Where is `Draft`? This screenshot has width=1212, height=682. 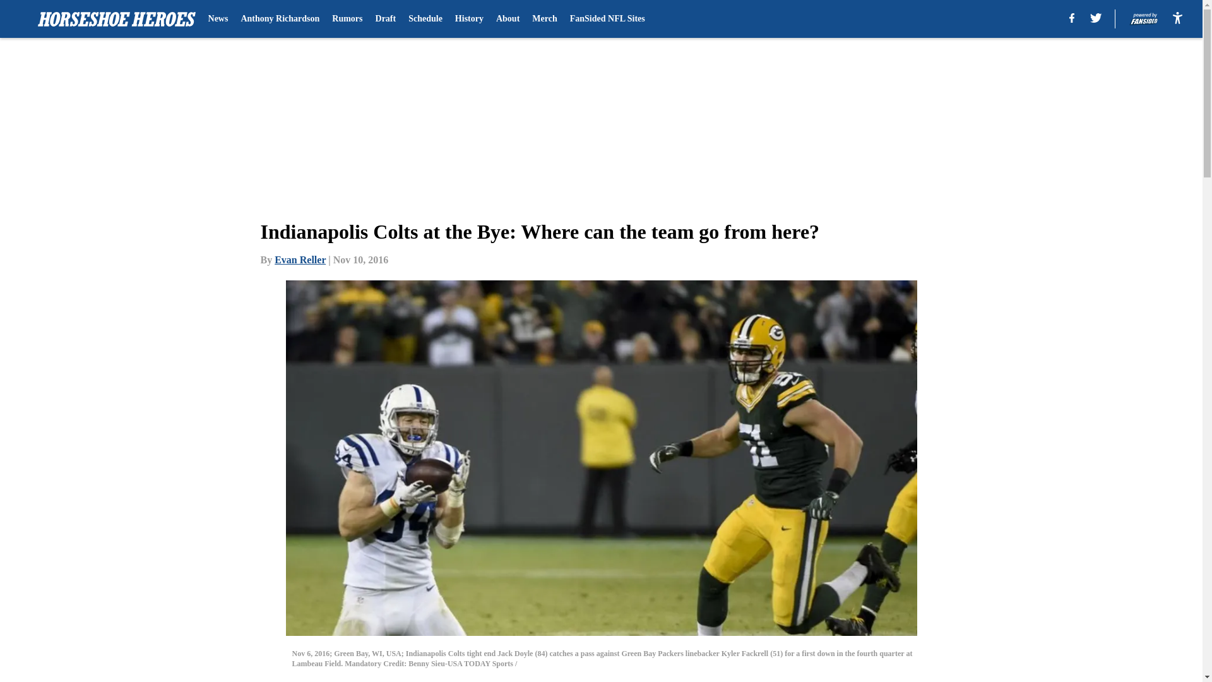
Draft is located at coordinates (386, 19).